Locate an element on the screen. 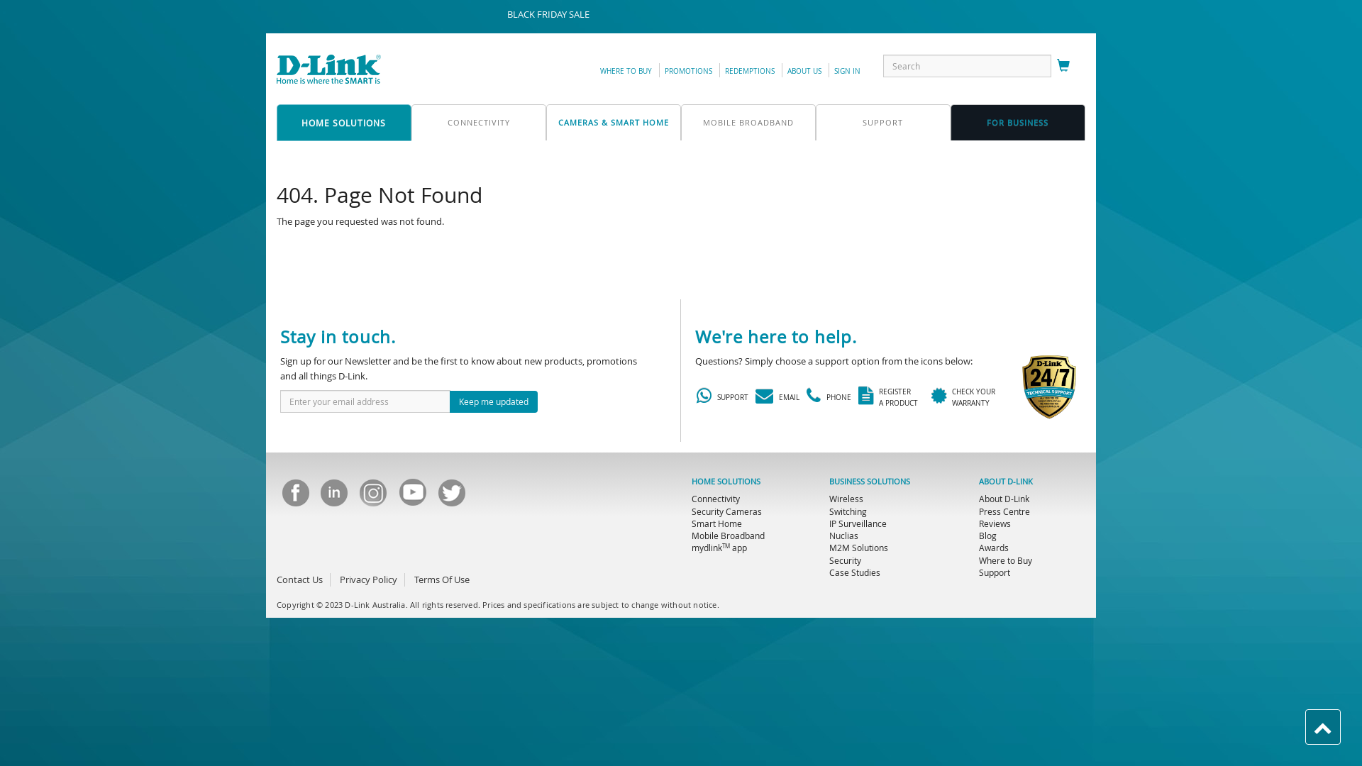 The image size is (1362, 766). WHERE TO BUY is located at coordinates (626, 71).